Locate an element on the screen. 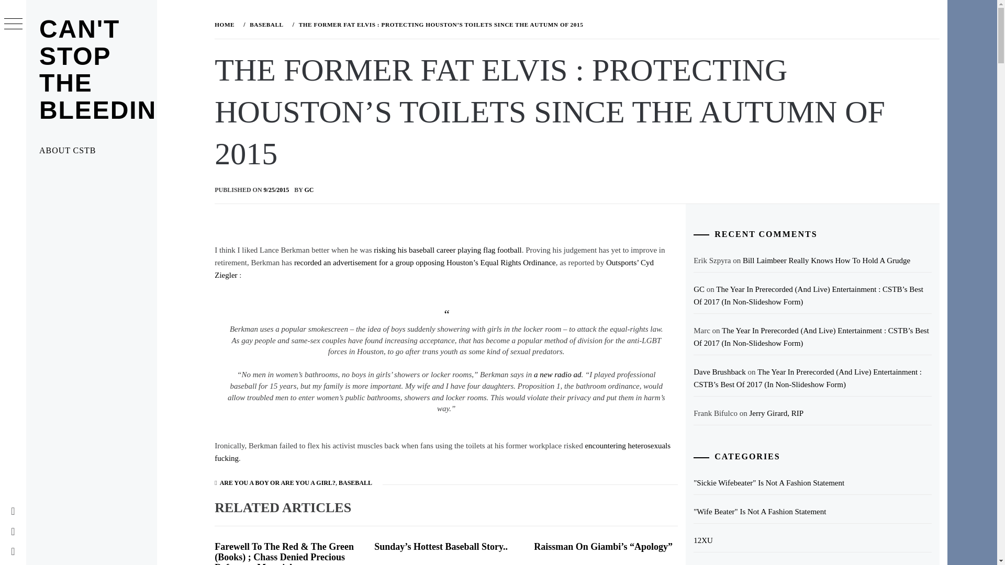  GC is located at coordinates (698, 289).